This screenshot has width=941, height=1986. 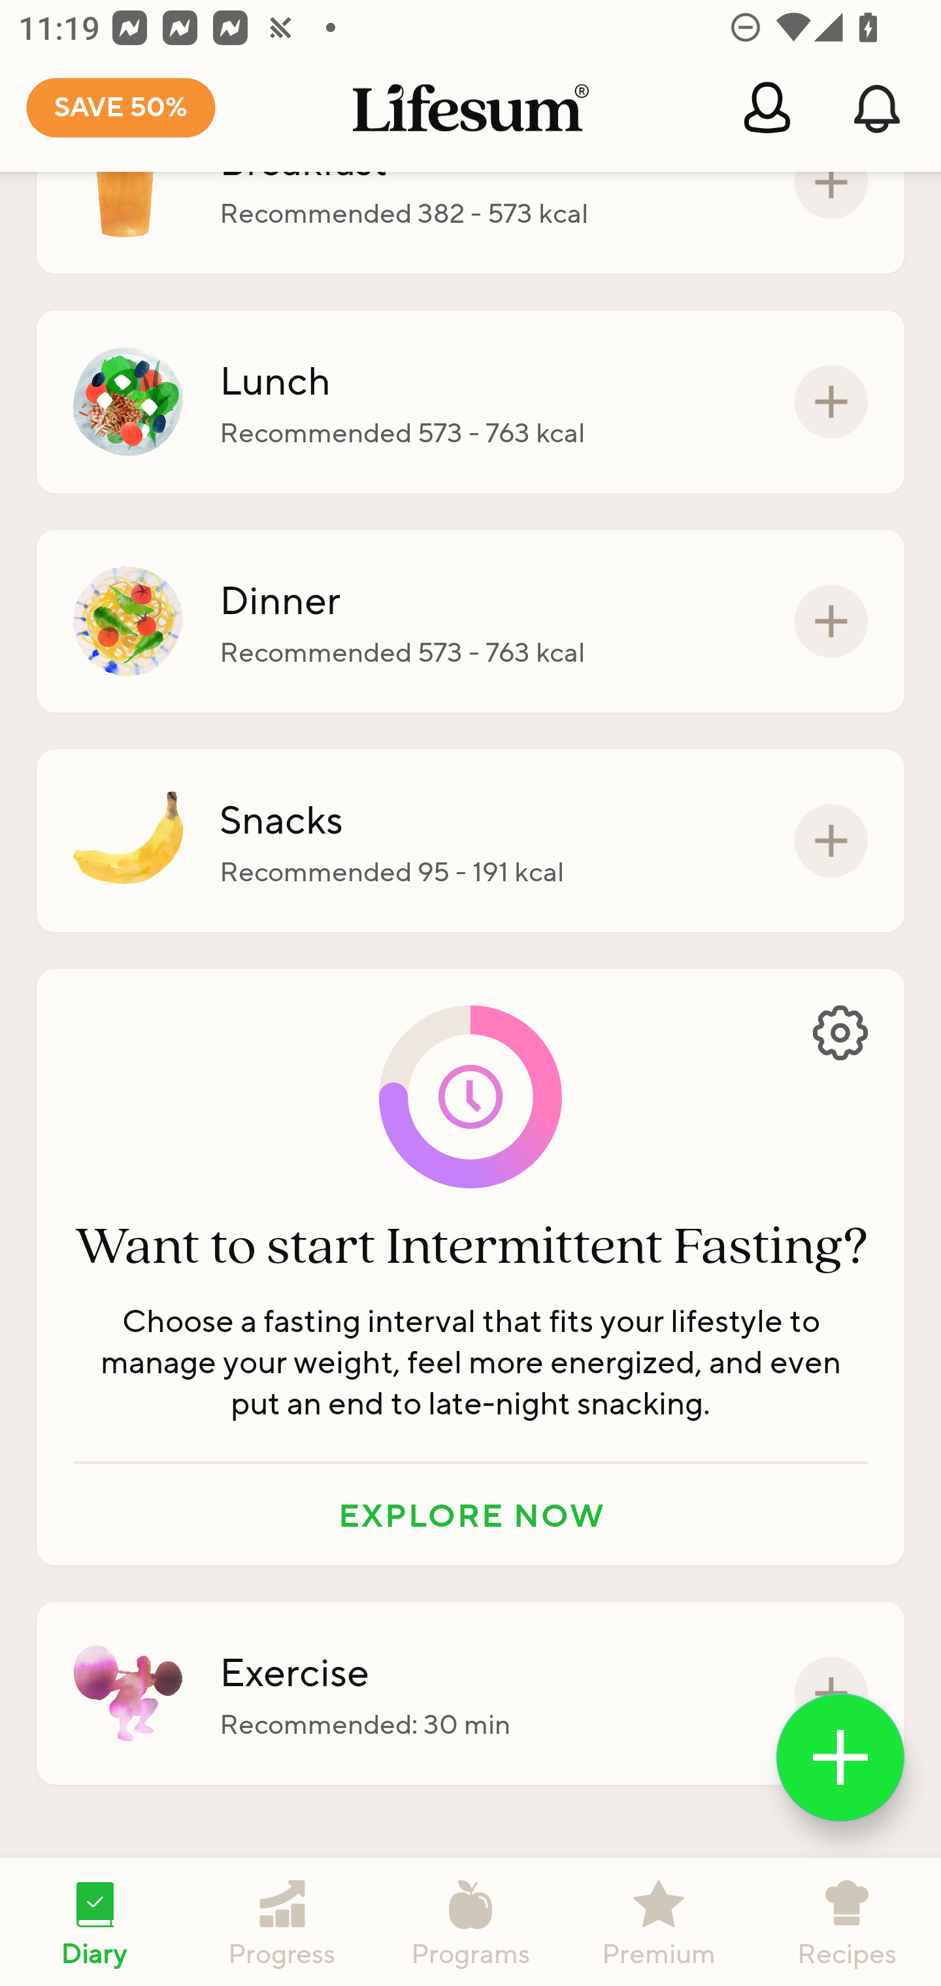 What do you see at coordinates (282, 1922) in the screenshot?
I see `Progress` at bounding box center [282, 1922].